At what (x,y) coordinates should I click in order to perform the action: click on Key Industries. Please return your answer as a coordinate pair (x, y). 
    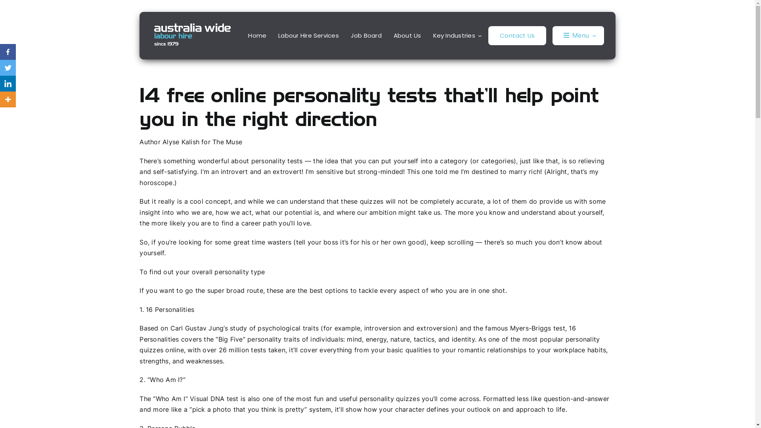
    Looking at the image, I should click on (458, 36).